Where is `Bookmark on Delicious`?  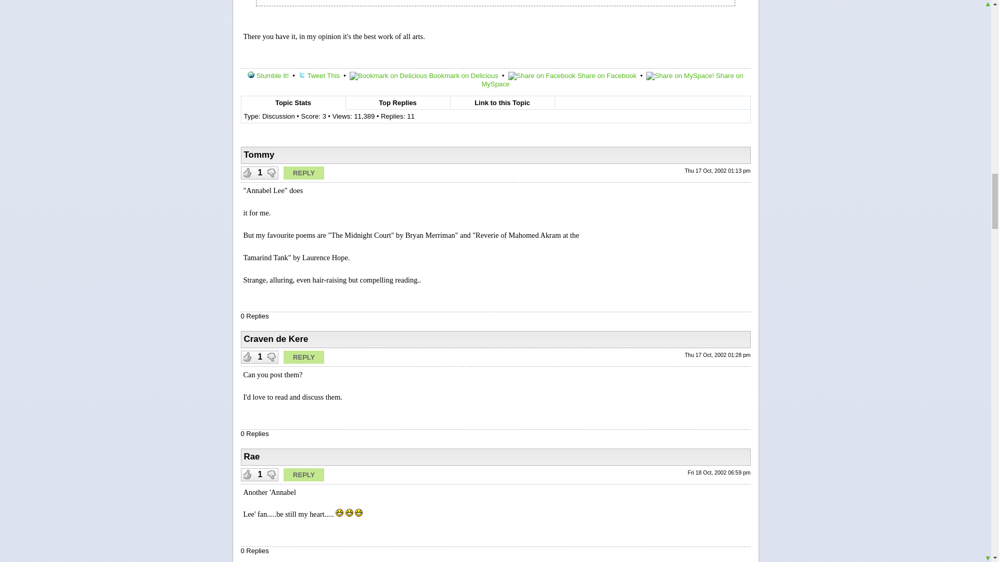
Bookmark on Delicious is located at coordinates (424, 76).